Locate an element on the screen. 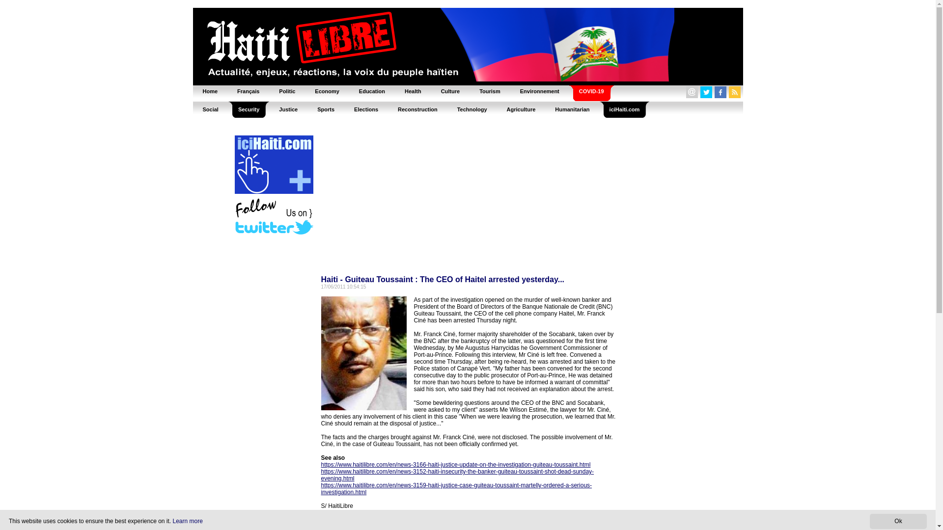 The width and height of the screenshot is (943, 530). Education is located at coordinates (372, 91).